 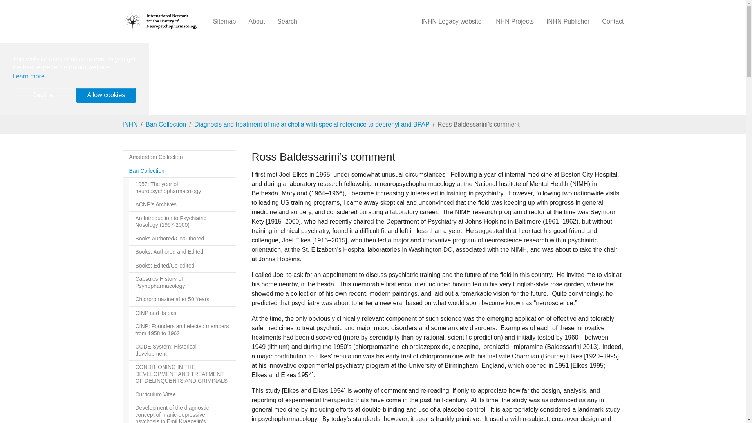 I want to click on INHN Publisher, so click(x=568, y=21).